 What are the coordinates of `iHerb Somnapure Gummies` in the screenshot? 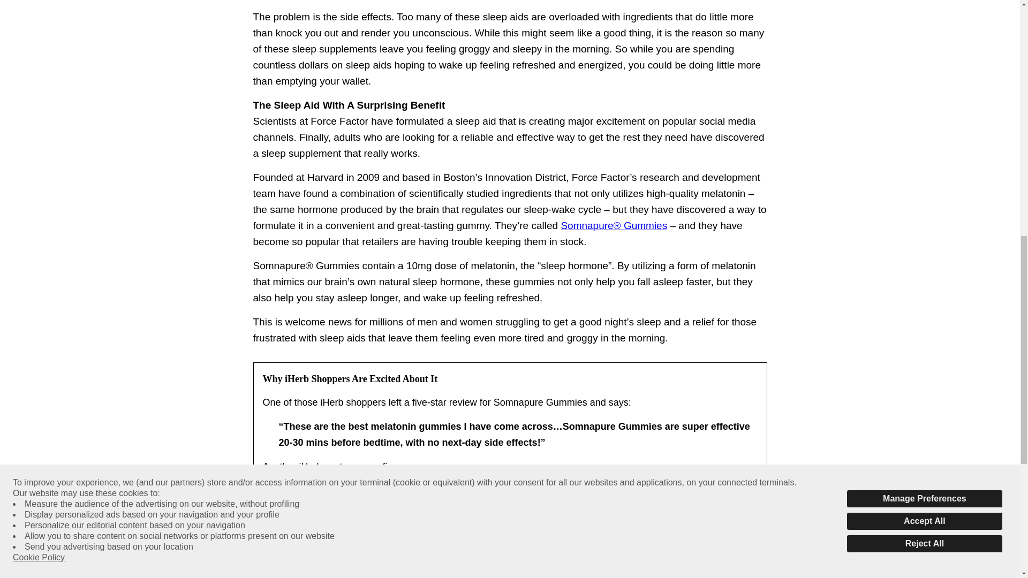 It's located at (617, 226).